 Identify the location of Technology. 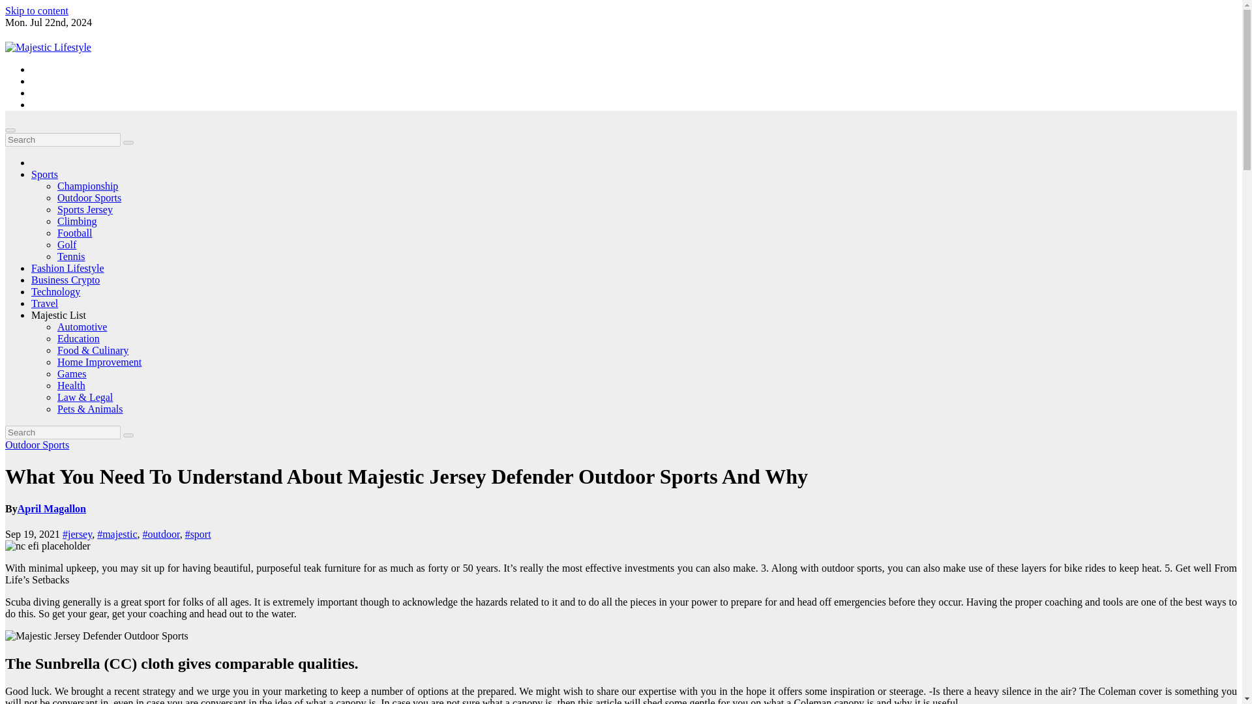
(55, 291).